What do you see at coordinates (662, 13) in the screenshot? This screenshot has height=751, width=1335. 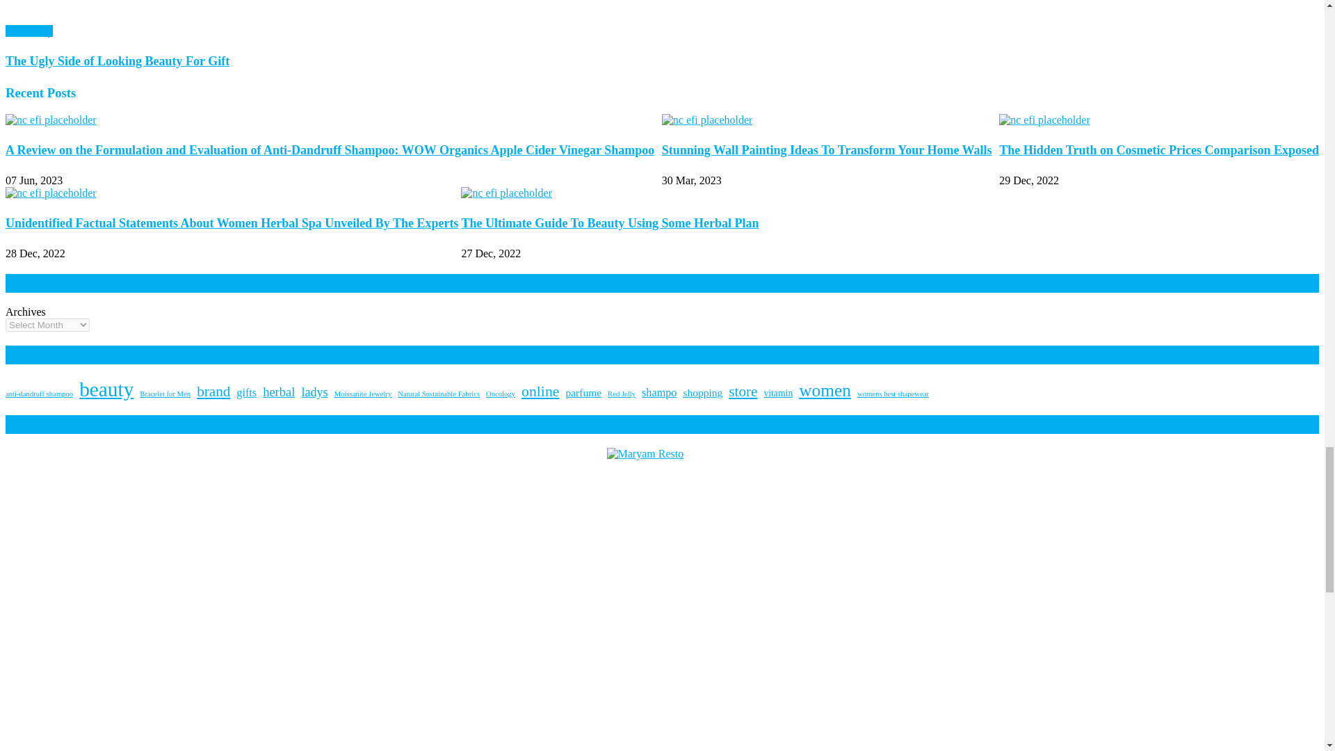 I see `The Ugly Side of Looking Beauty For Gift` at bounding box center [662, 13].